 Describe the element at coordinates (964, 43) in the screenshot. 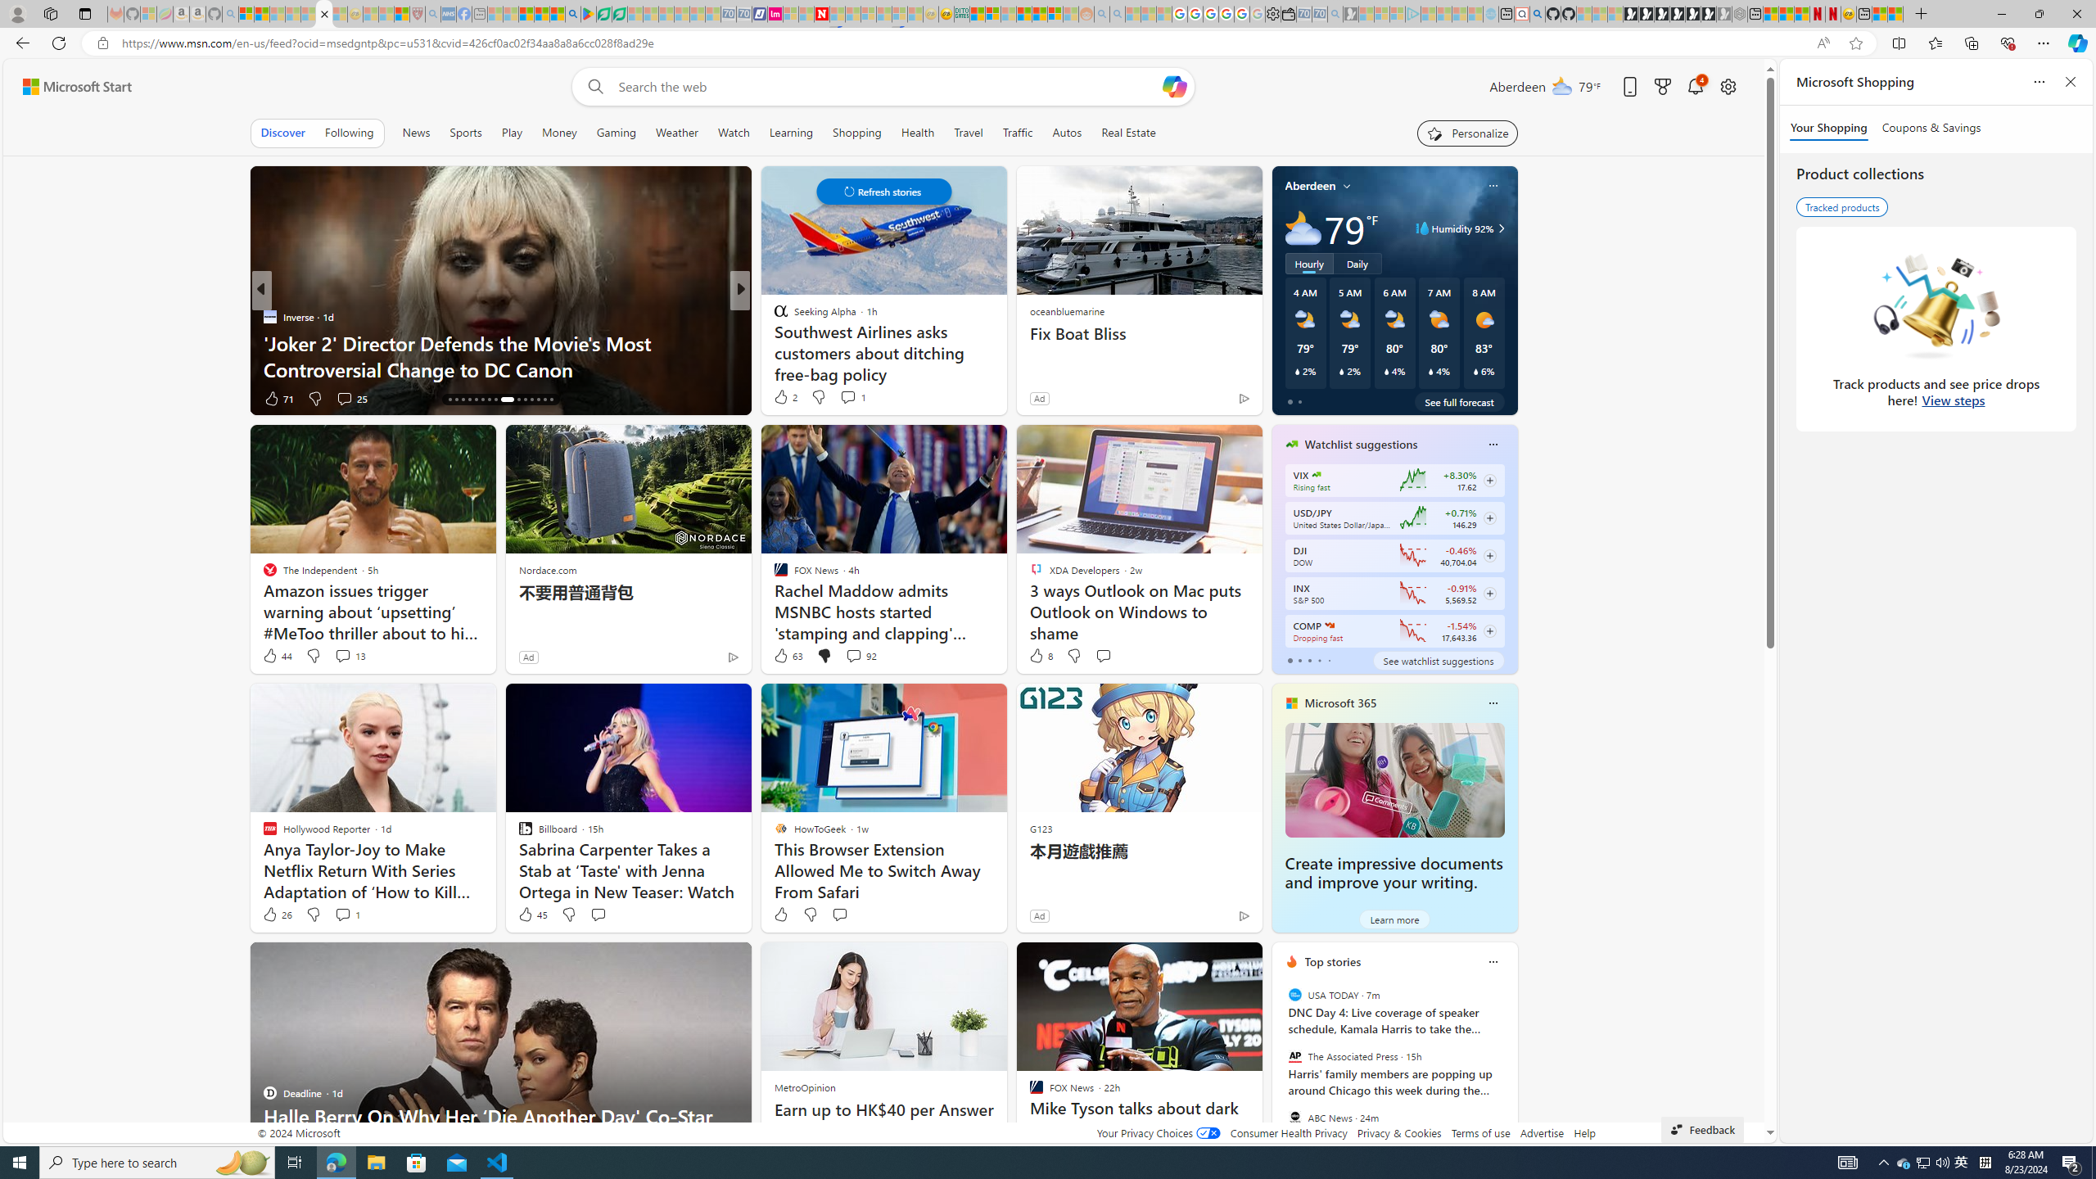

I see `Address and search bar` at that location.